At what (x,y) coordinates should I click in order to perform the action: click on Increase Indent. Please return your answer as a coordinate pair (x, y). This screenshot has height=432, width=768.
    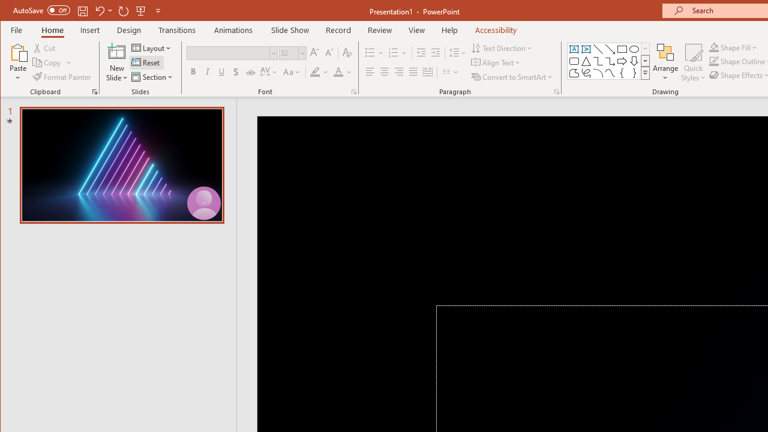
    Looking at the image, I should click on (436, 53).